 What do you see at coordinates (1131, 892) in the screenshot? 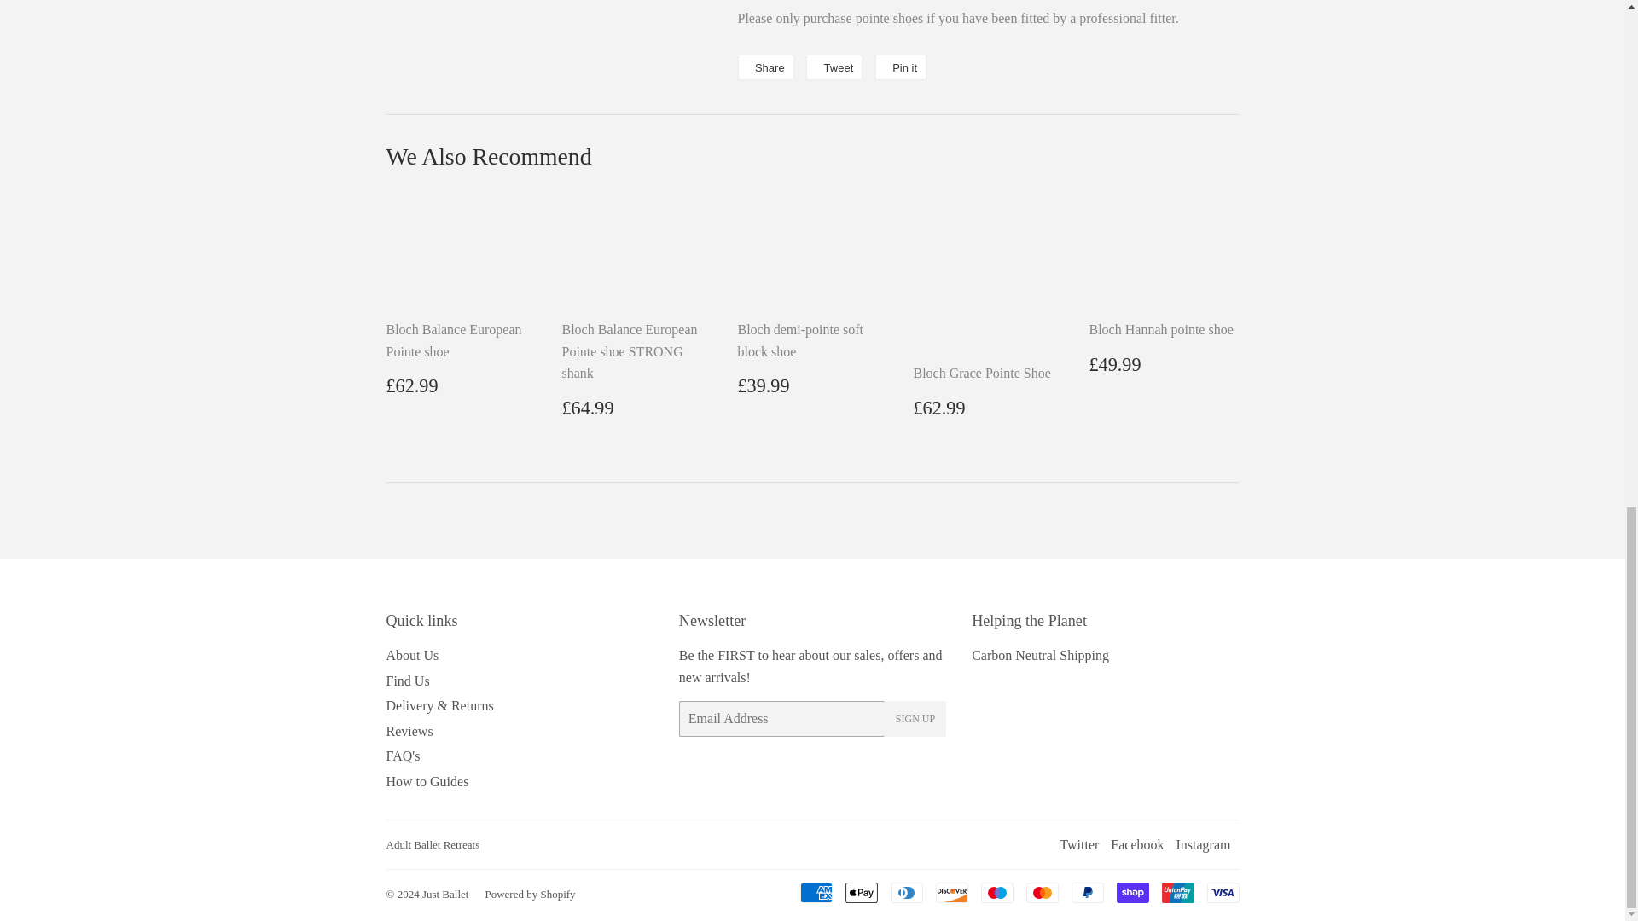
I see `Shop Pay` at bounding box center [1131, 892].